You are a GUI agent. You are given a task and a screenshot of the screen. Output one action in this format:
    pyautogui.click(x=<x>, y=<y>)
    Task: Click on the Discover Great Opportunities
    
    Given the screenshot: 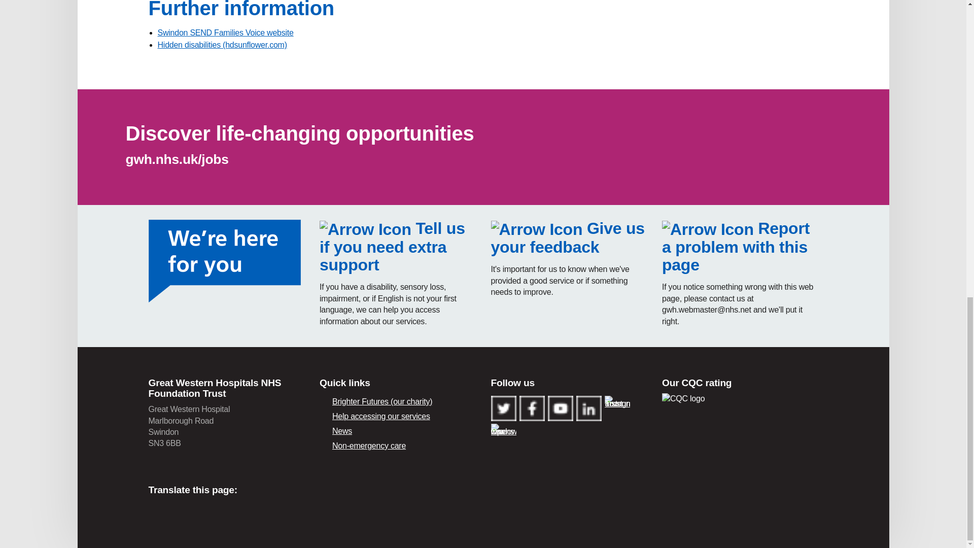 What is the action you would take?
    pyautogui.click(x=300, y=133)
    